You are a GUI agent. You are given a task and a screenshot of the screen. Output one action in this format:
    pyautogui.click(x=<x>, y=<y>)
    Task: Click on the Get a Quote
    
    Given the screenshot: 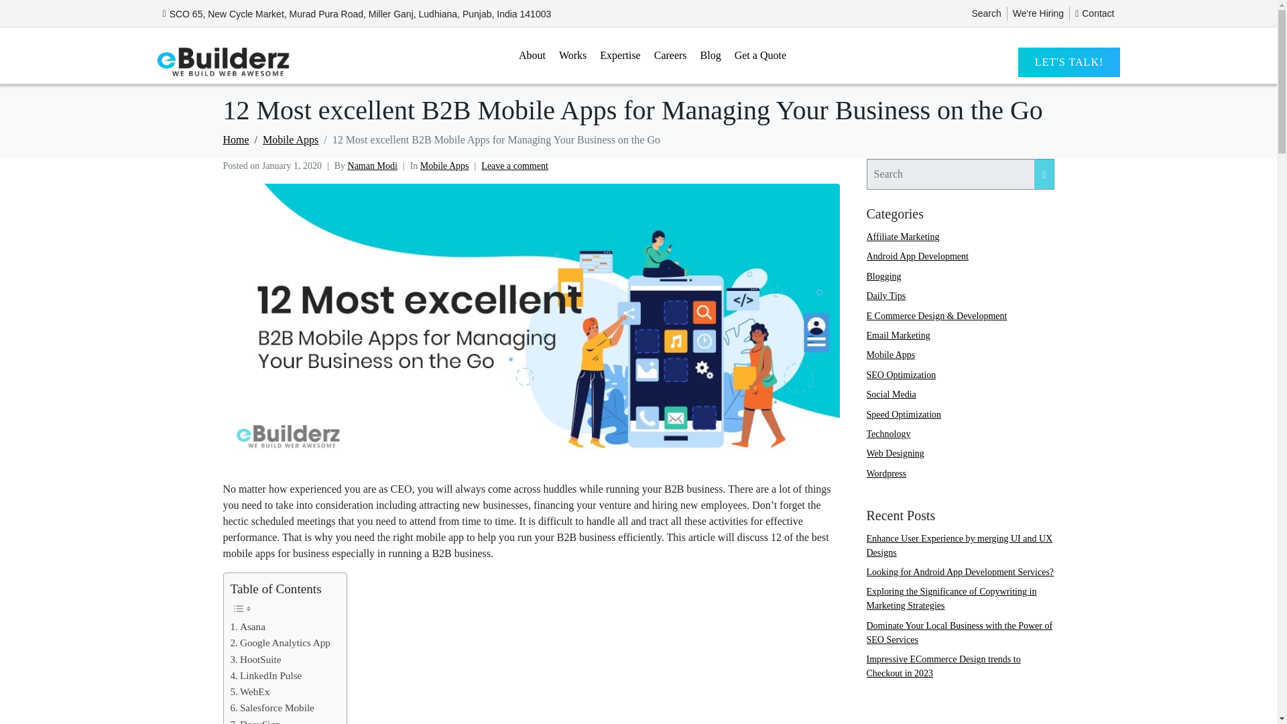 What is the action you would take?
    pyautogui.click(x=760, y=55)
    